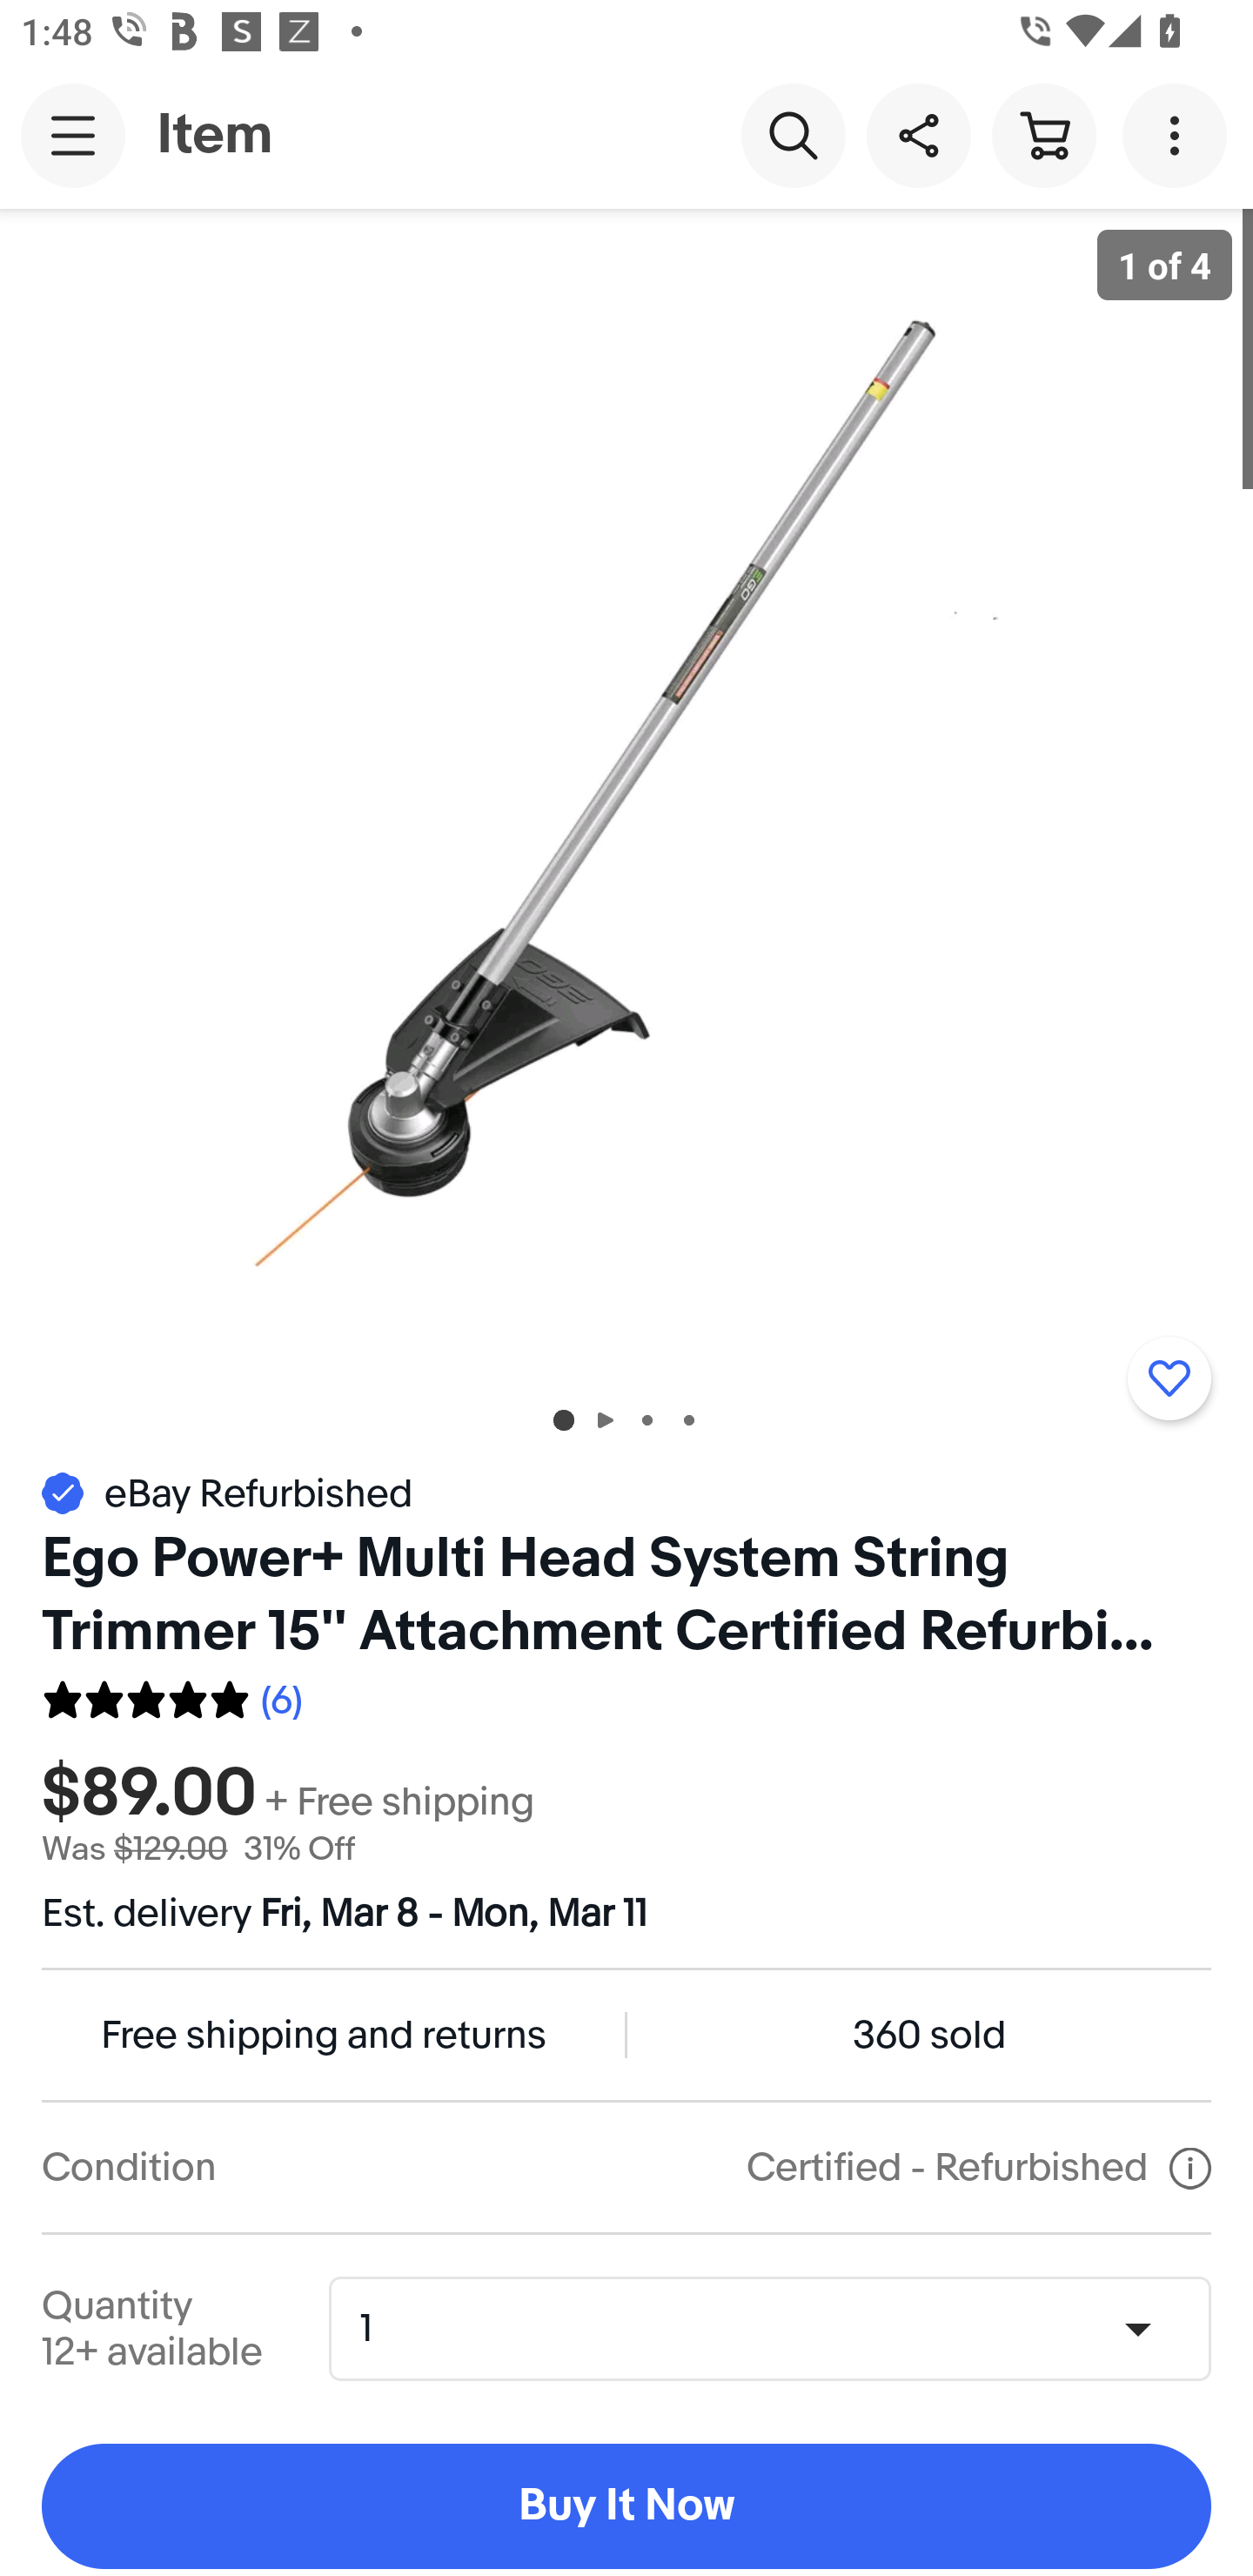  What do you see at coordinates (1180, 134) in the screenshot?
I see `More options` at bounding box center [1180, 134].